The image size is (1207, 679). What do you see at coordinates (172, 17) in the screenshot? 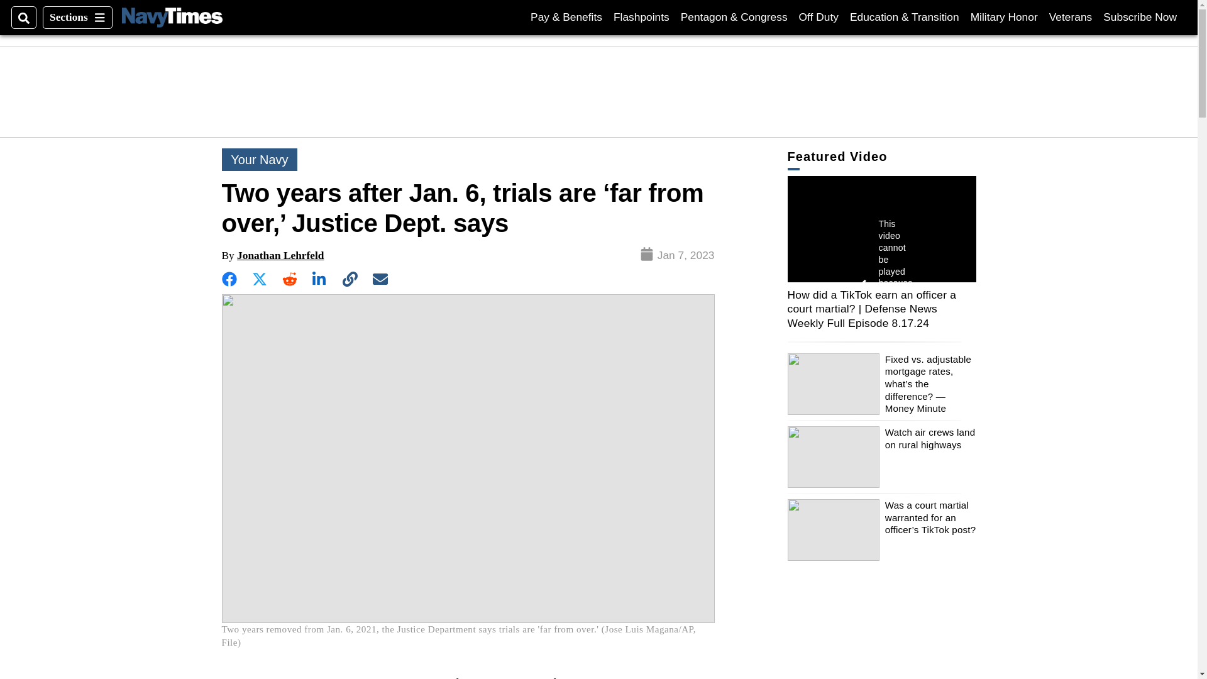
I see `Navy Times Logo` at bounding box center [172, 17].